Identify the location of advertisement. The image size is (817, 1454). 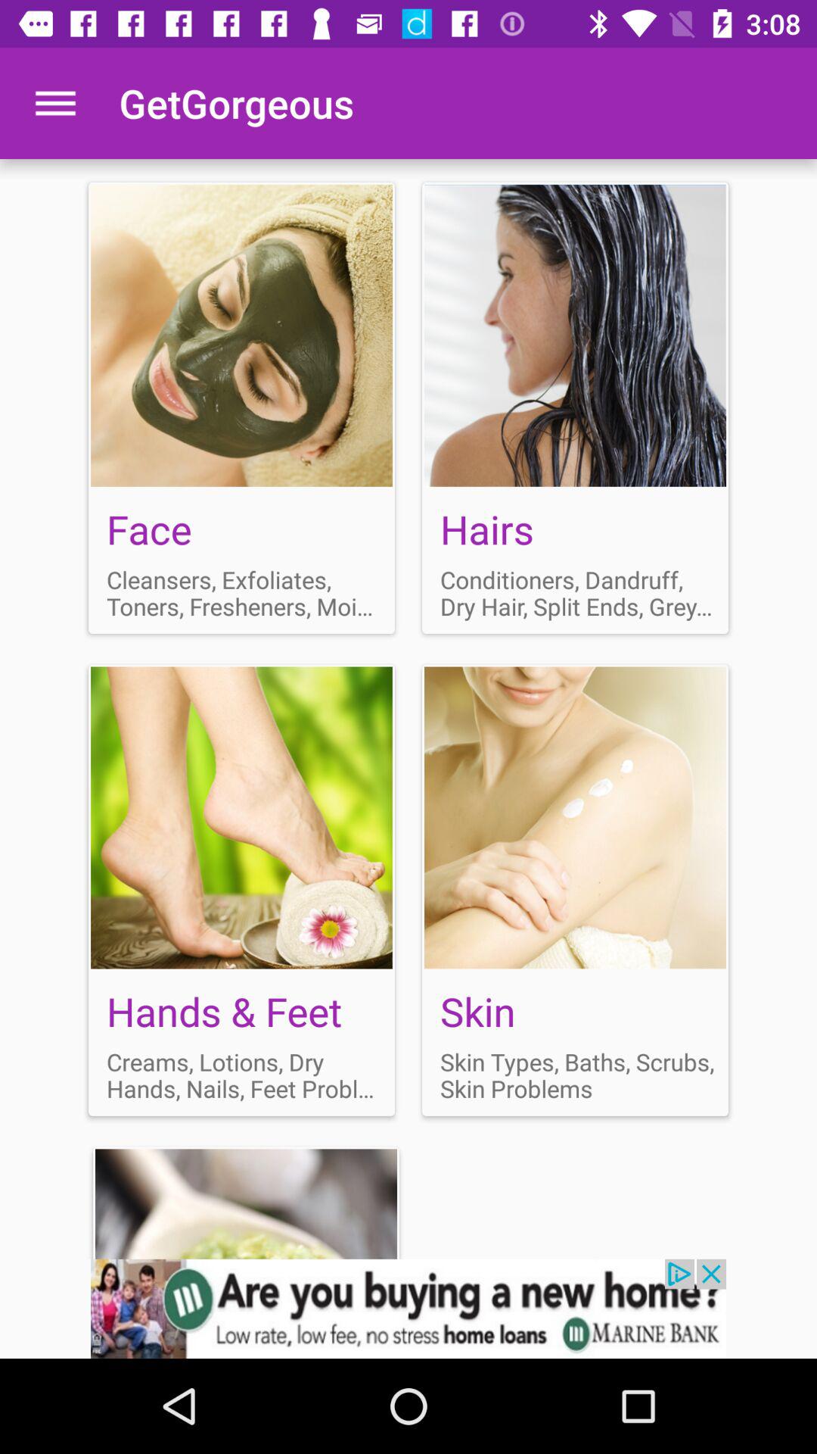
(242, 407).